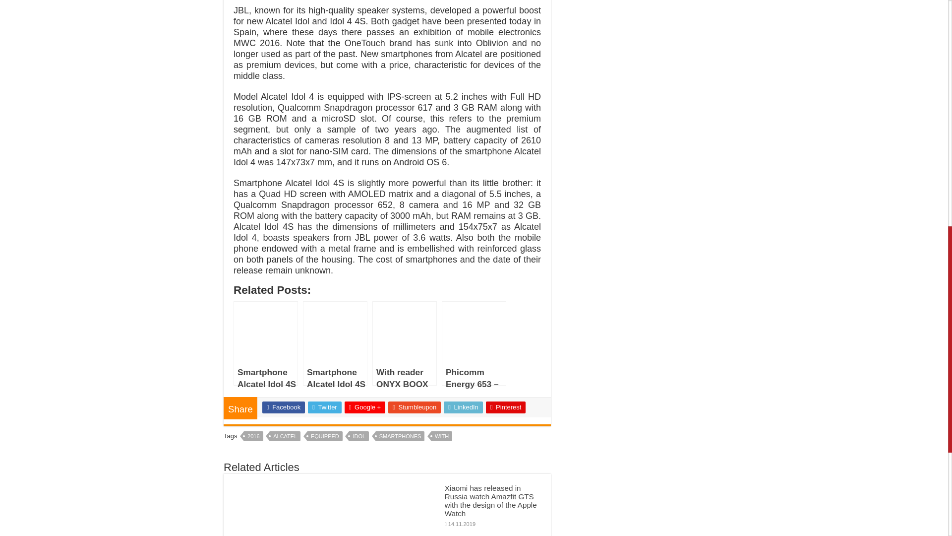 This screenshot has width=952, height=536. What do you see at coordinates (325, 436) in the screenshot?
I see `EQUIPPED` at bounding box center [325, 436].